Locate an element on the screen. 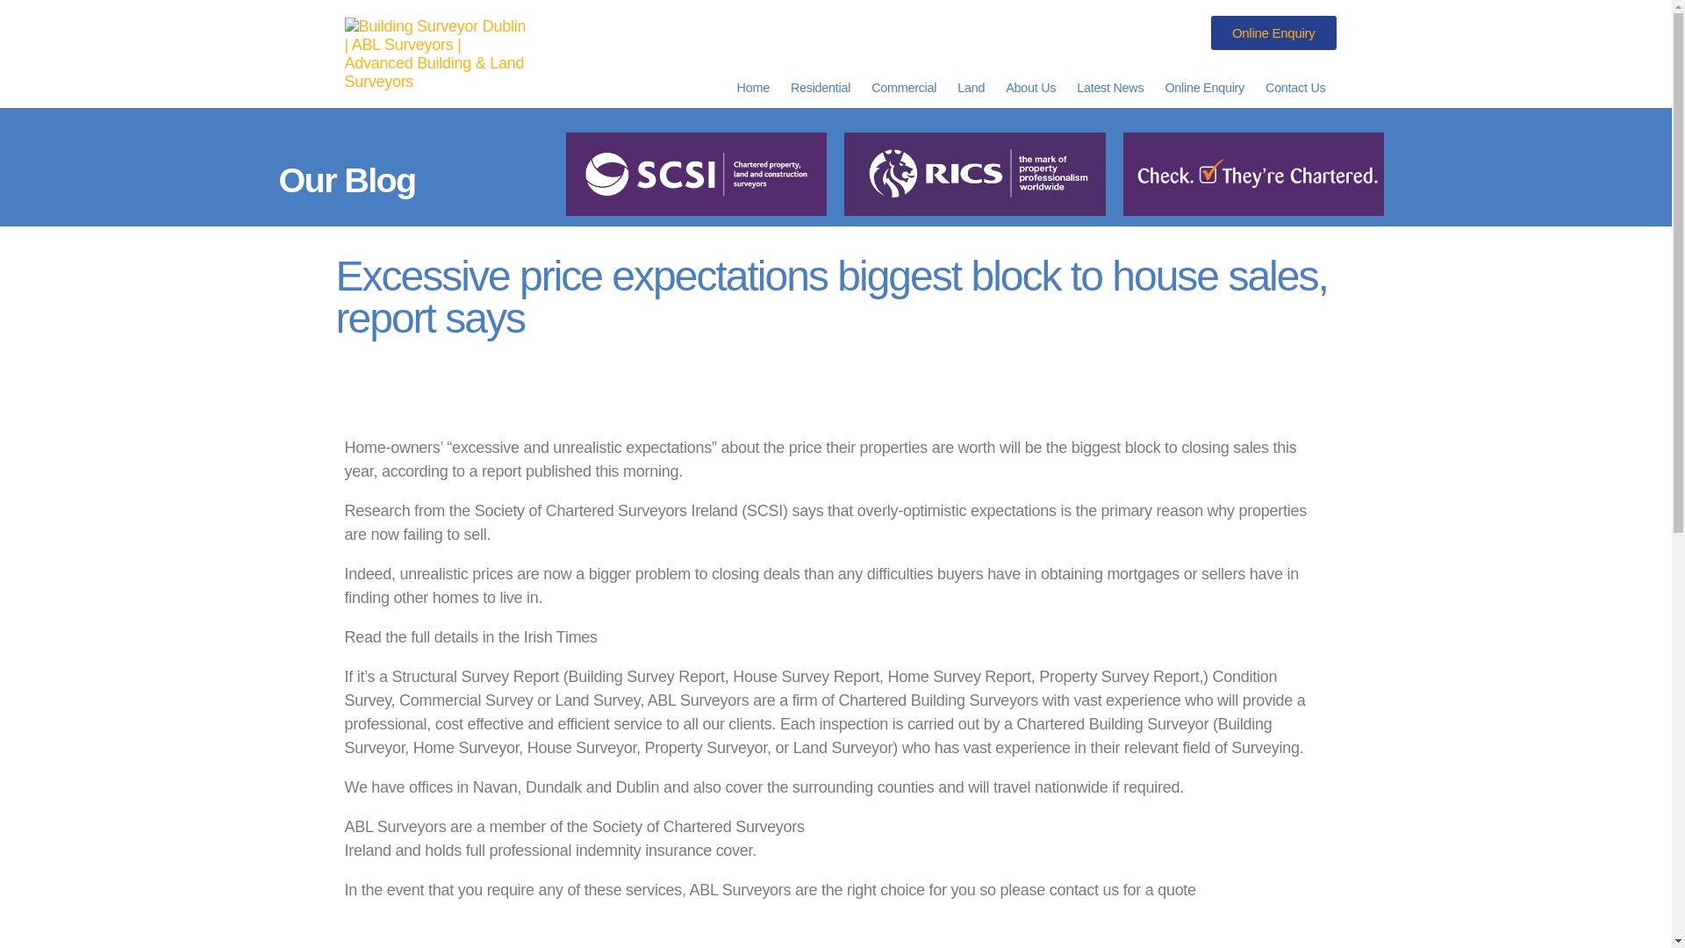 This screenshot has height=948, width=1685. Home is located at coordinates (753, 88).